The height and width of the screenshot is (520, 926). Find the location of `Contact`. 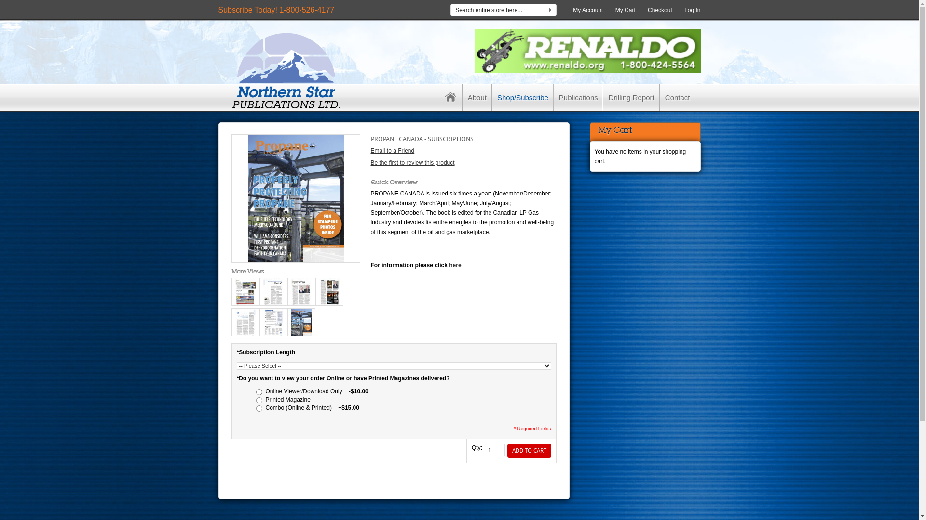

Contact is located at coordinates (678, 97).